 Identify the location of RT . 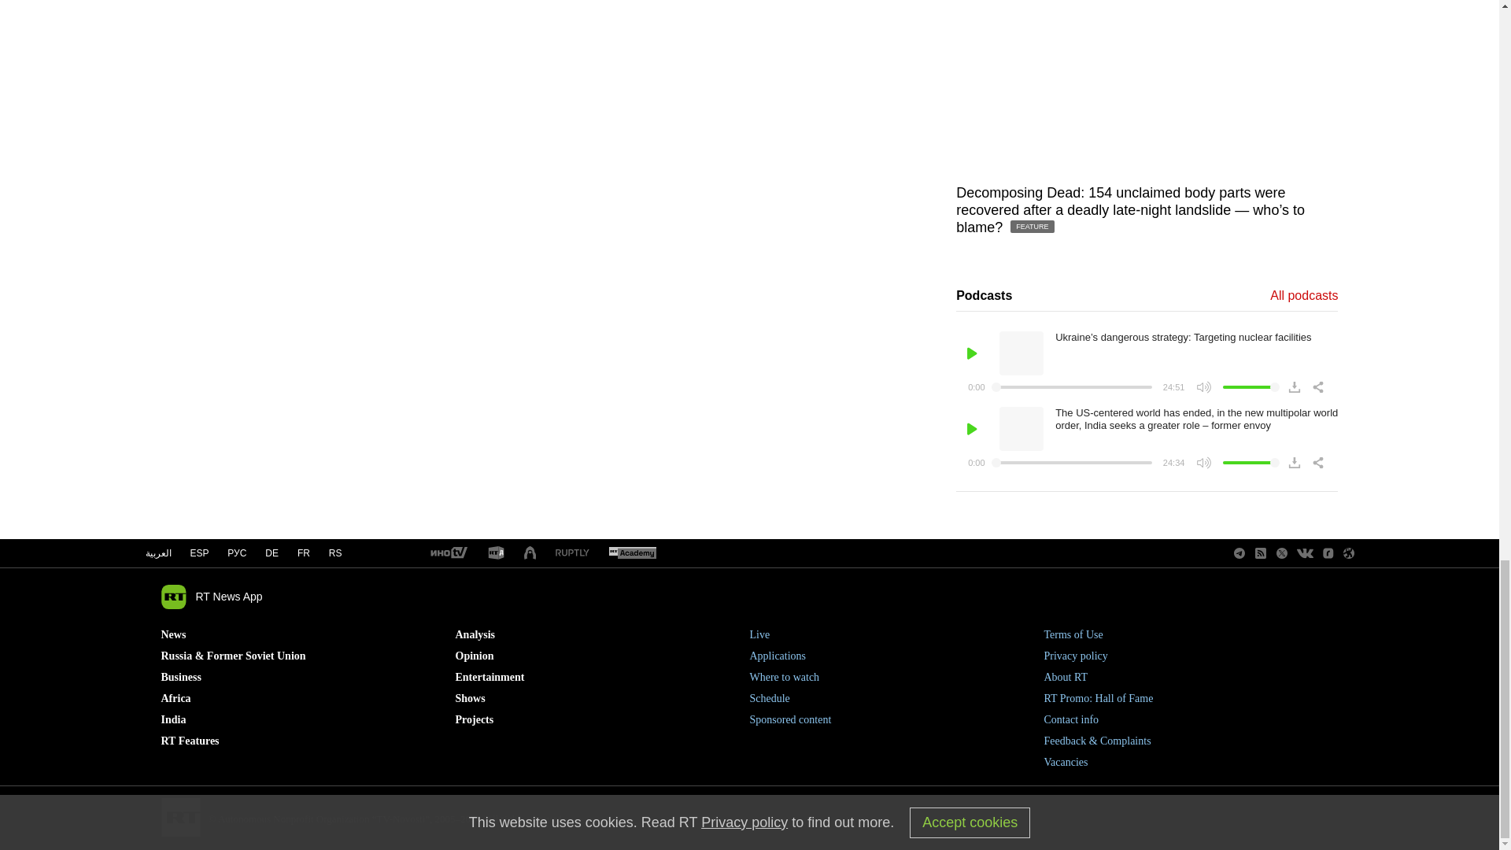
(572, 552).